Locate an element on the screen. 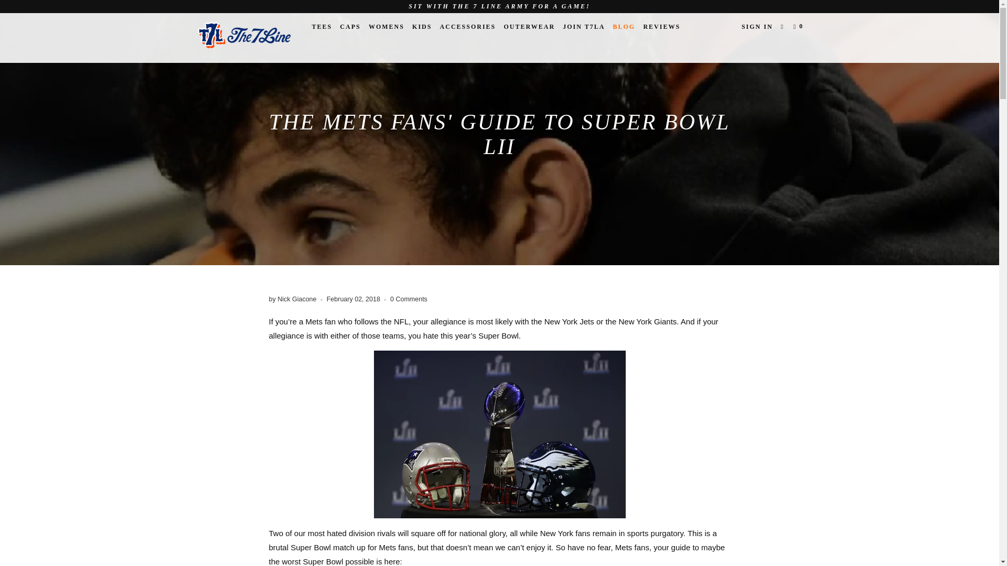  0 is located at coordinates (799, 26).